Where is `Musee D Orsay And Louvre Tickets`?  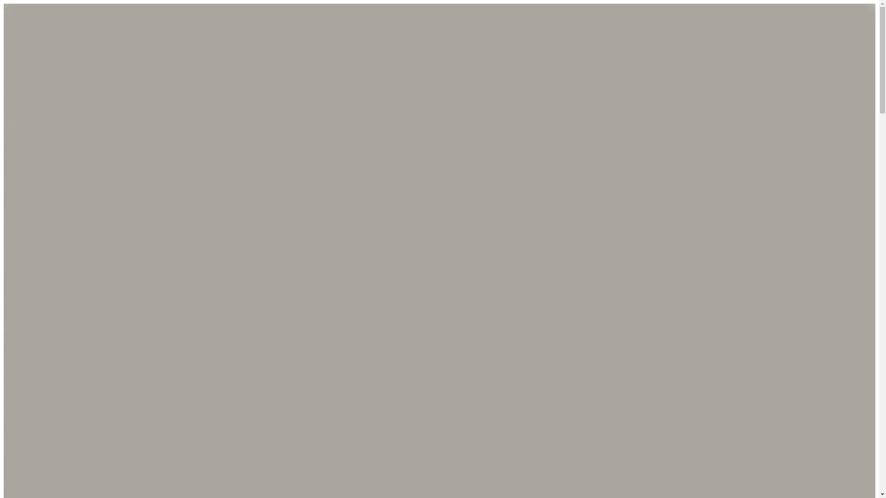 Musee D Orsay And Louvre Tickets is located at coordinates (57, 449).